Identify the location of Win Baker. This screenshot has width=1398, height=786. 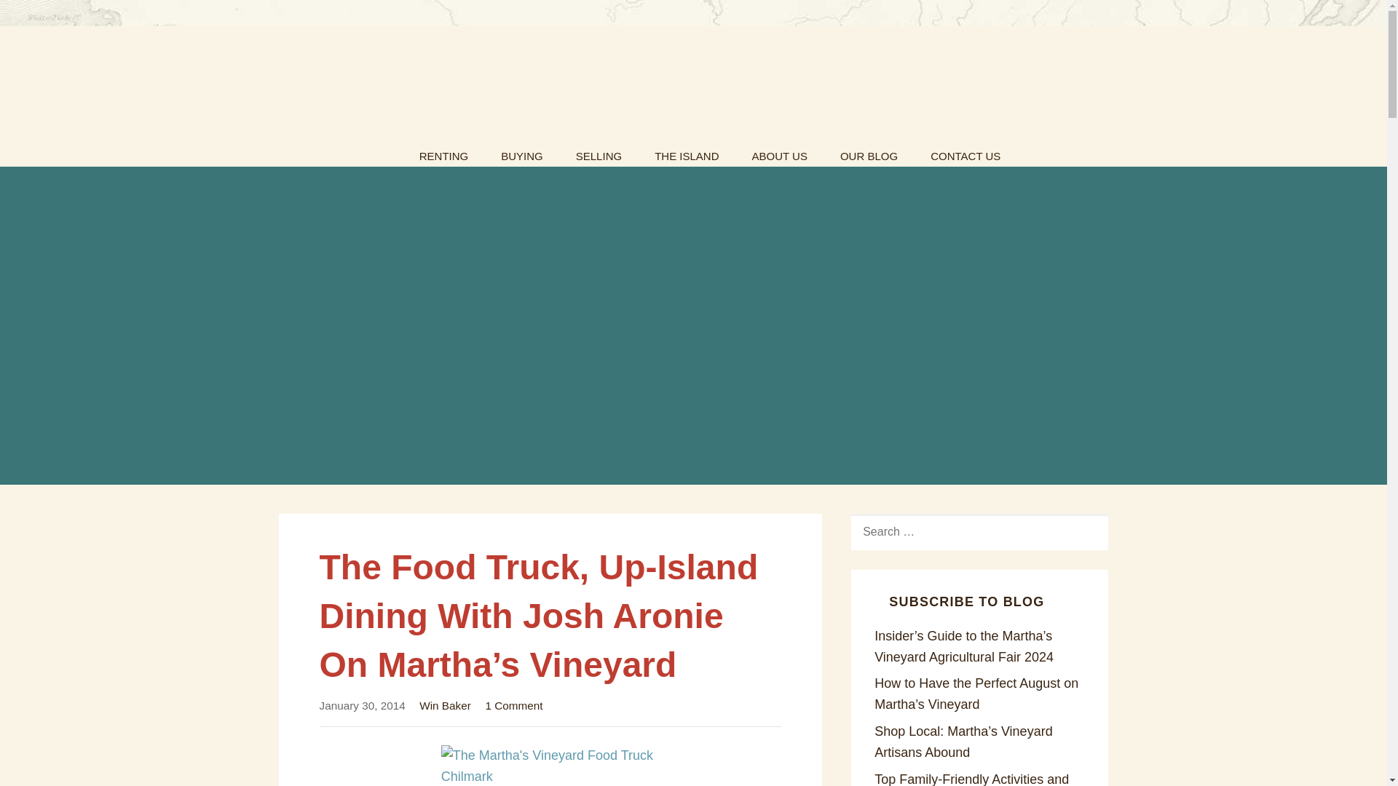
(446, 706).